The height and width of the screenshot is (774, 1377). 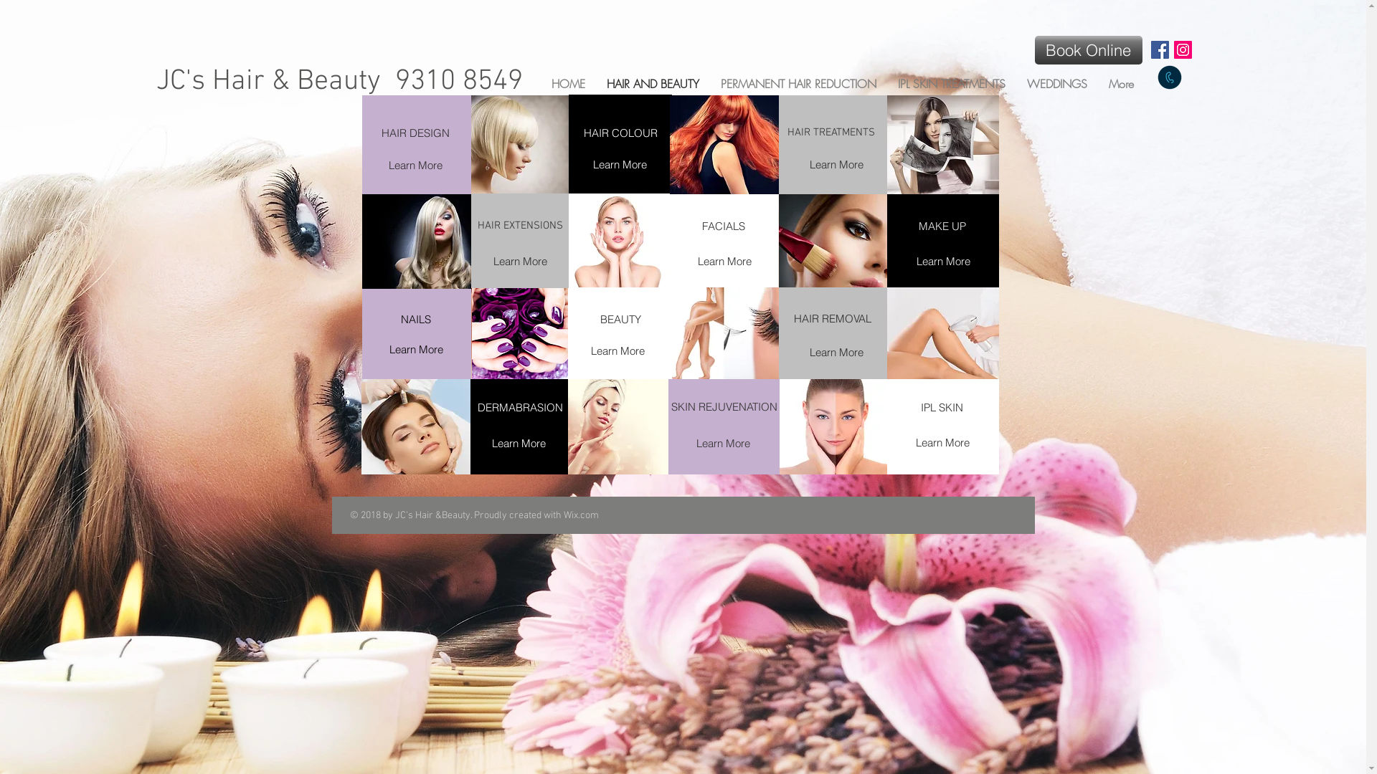 I want to click on HAIR REMOVAL, so click(x=833, y=318).